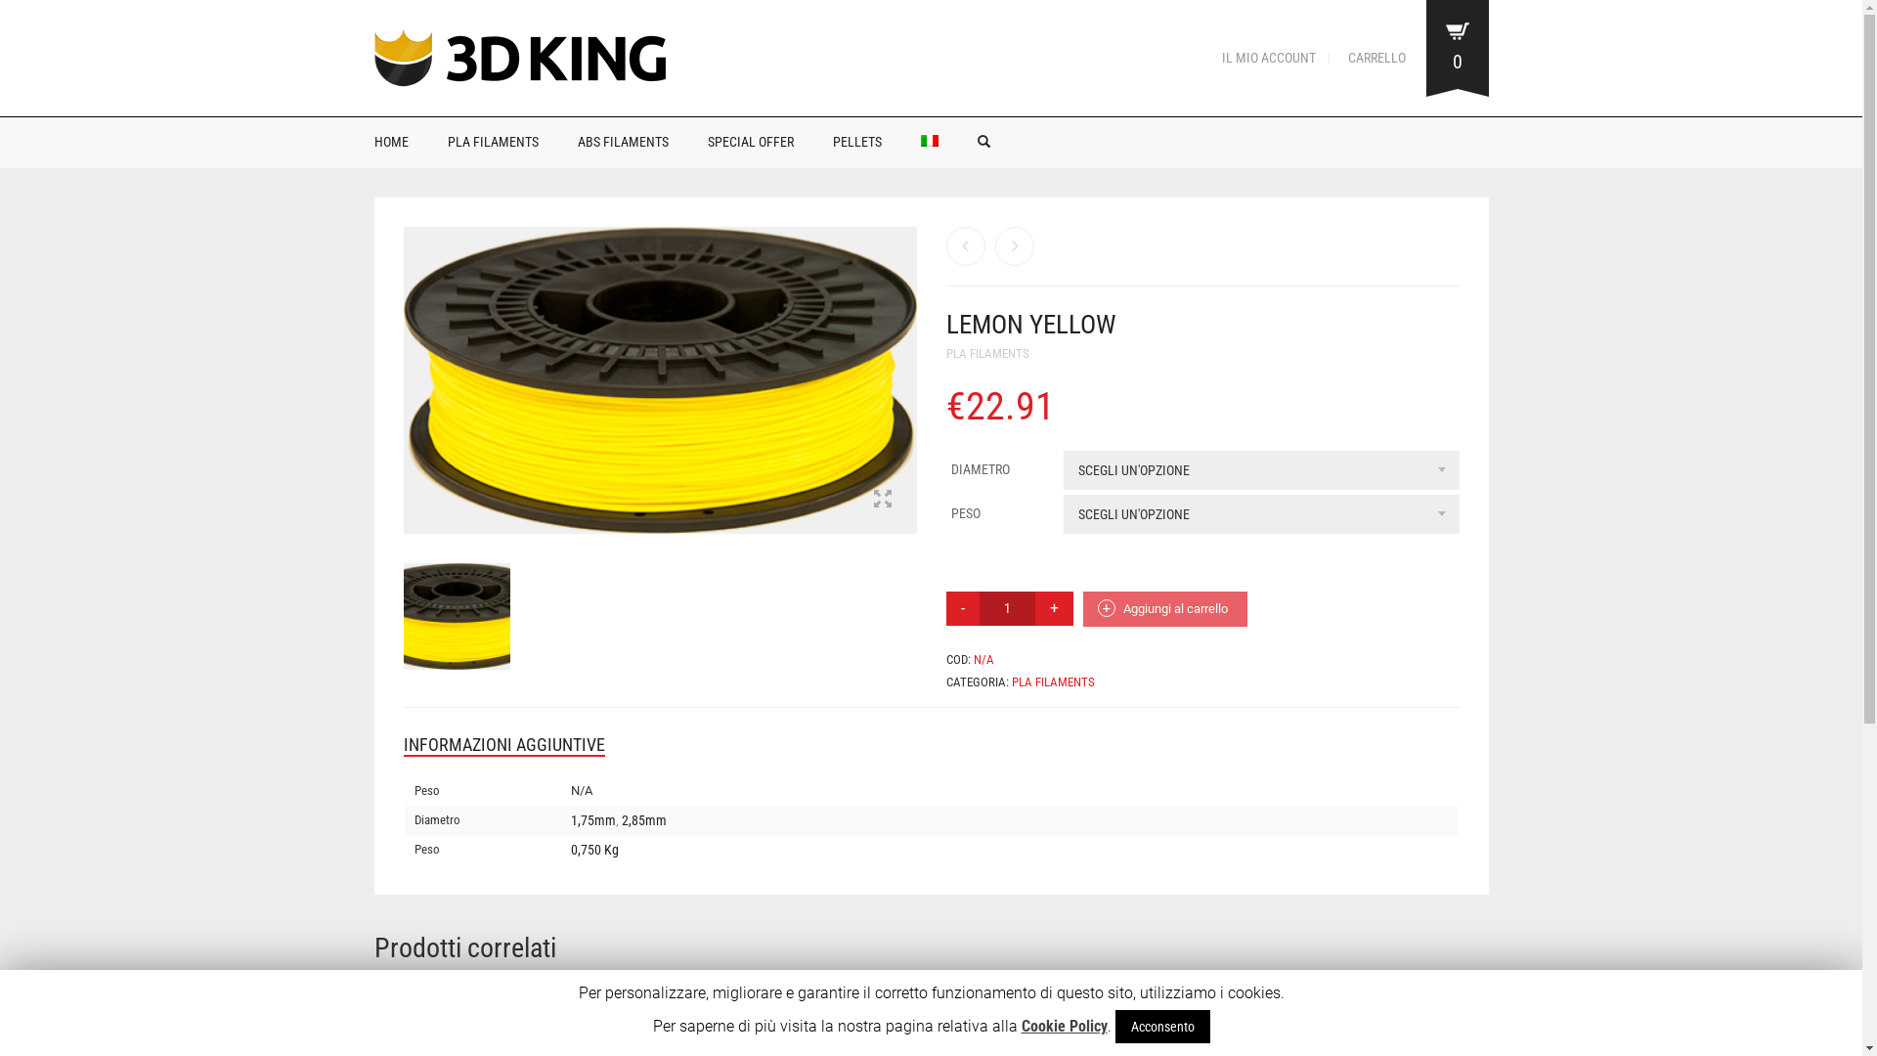  Describe the element at coordinates (751, 142) in the screenshot. I see `SPECIAL OFFER` at that location.